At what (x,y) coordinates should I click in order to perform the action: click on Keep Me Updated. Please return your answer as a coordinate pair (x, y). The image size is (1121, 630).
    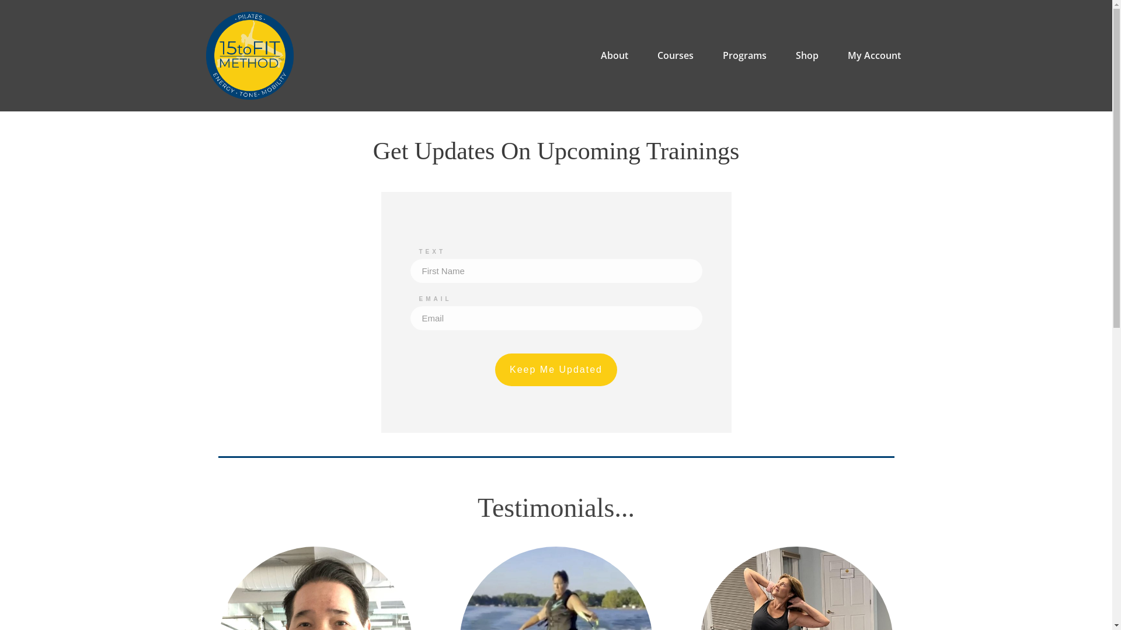
    Looking at the image, I should click on (556, 370).